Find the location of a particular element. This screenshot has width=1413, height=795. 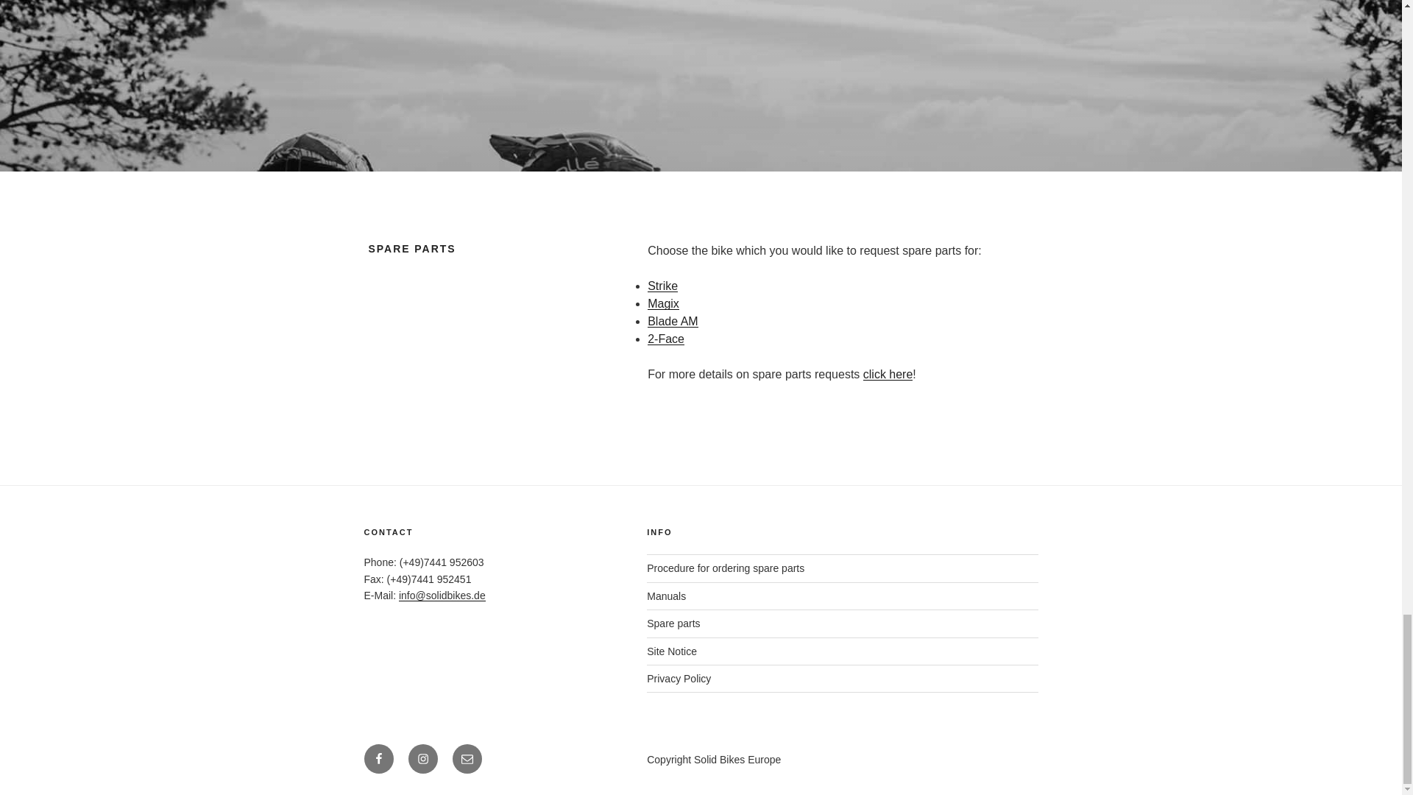

Procedure for ordering spare parts is located at coordinates (726, 568).